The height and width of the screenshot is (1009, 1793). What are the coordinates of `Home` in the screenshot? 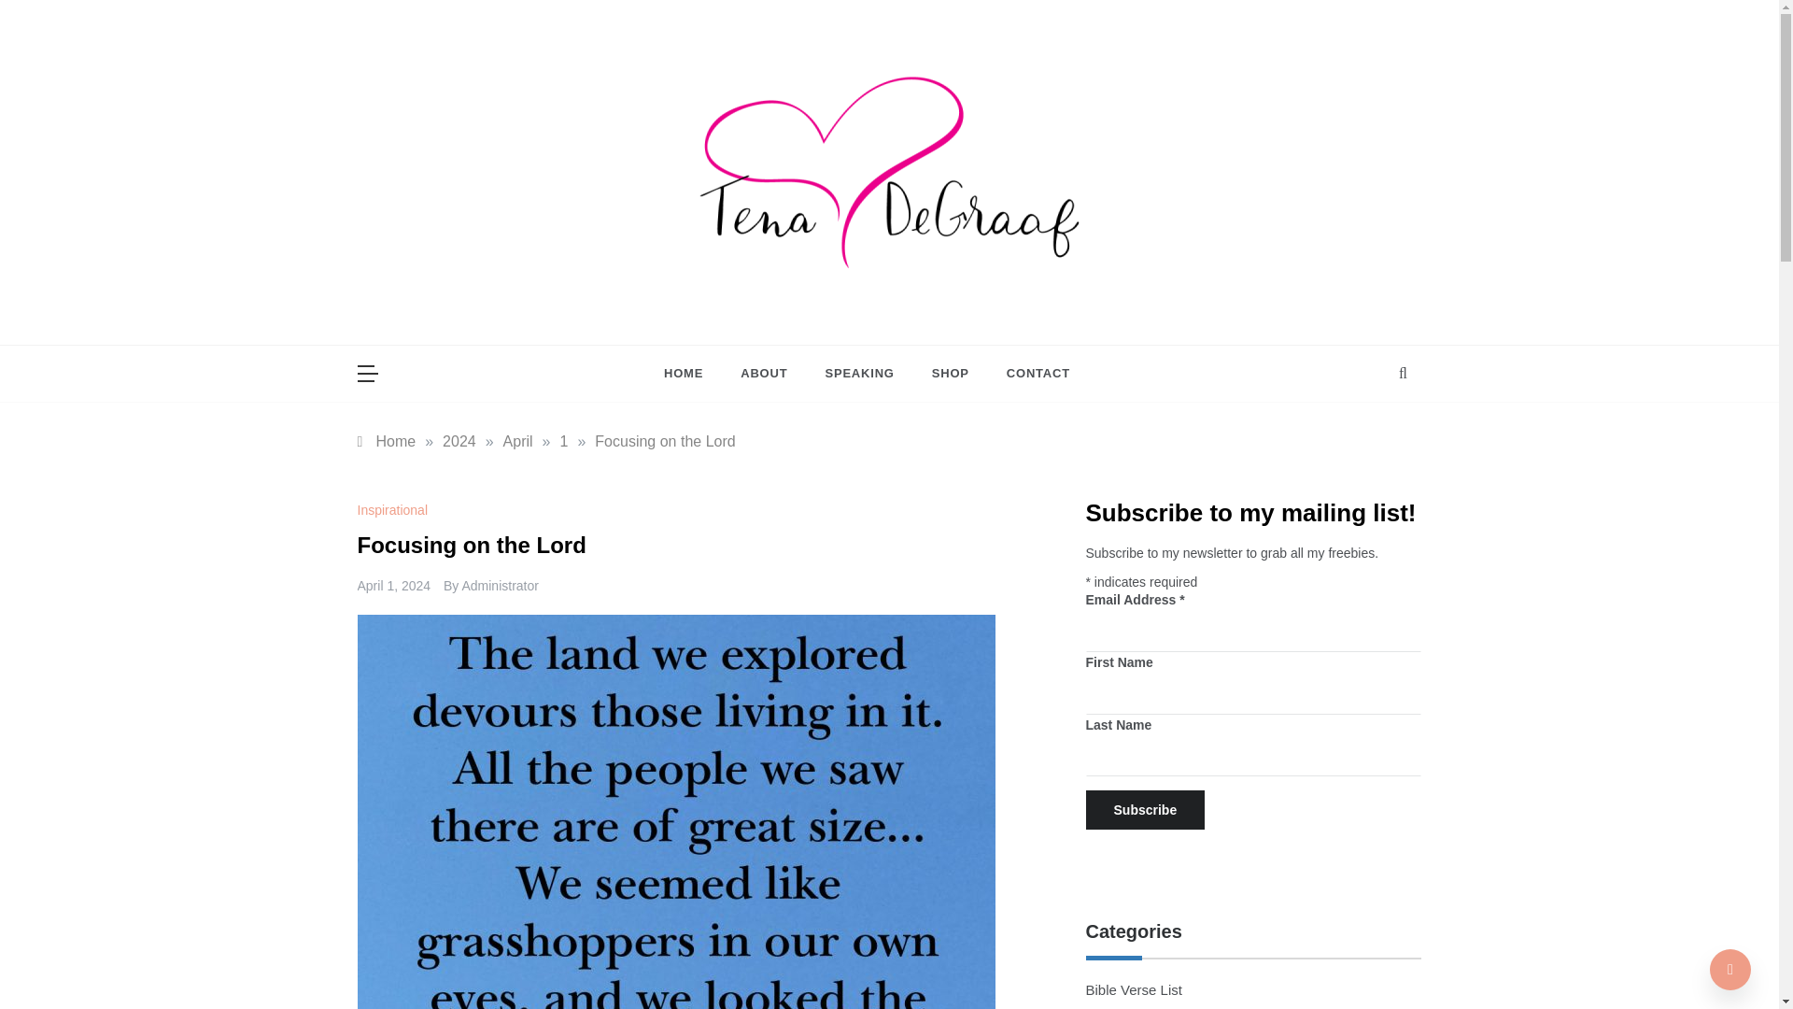 It's located at (387, 441).